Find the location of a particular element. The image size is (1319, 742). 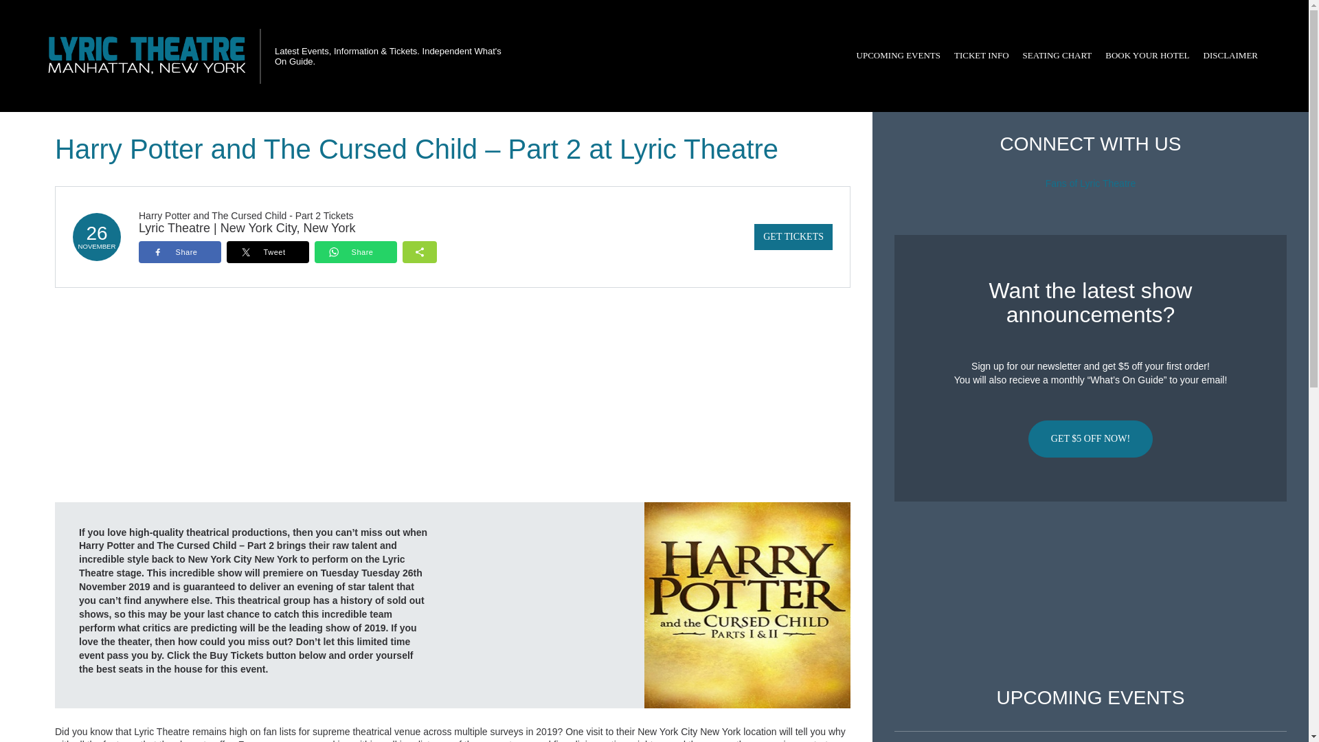

DISCLAIMER is located at coordinates (1230, 56).